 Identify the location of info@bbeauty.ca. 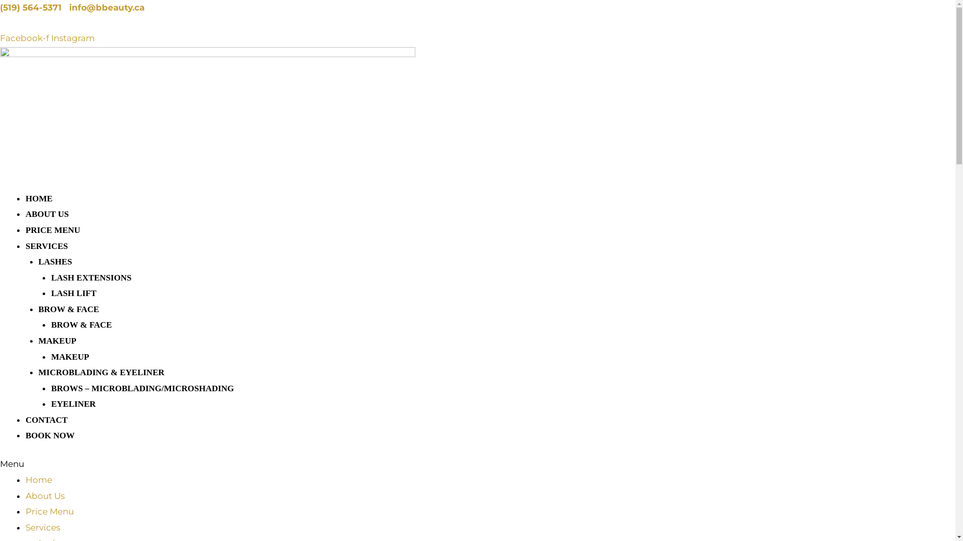
(107, 8).